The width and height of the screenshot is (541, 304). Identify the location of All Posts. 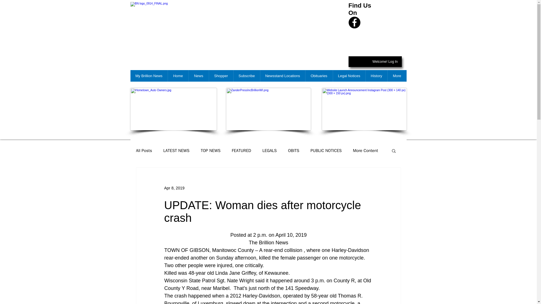
(144, 151).